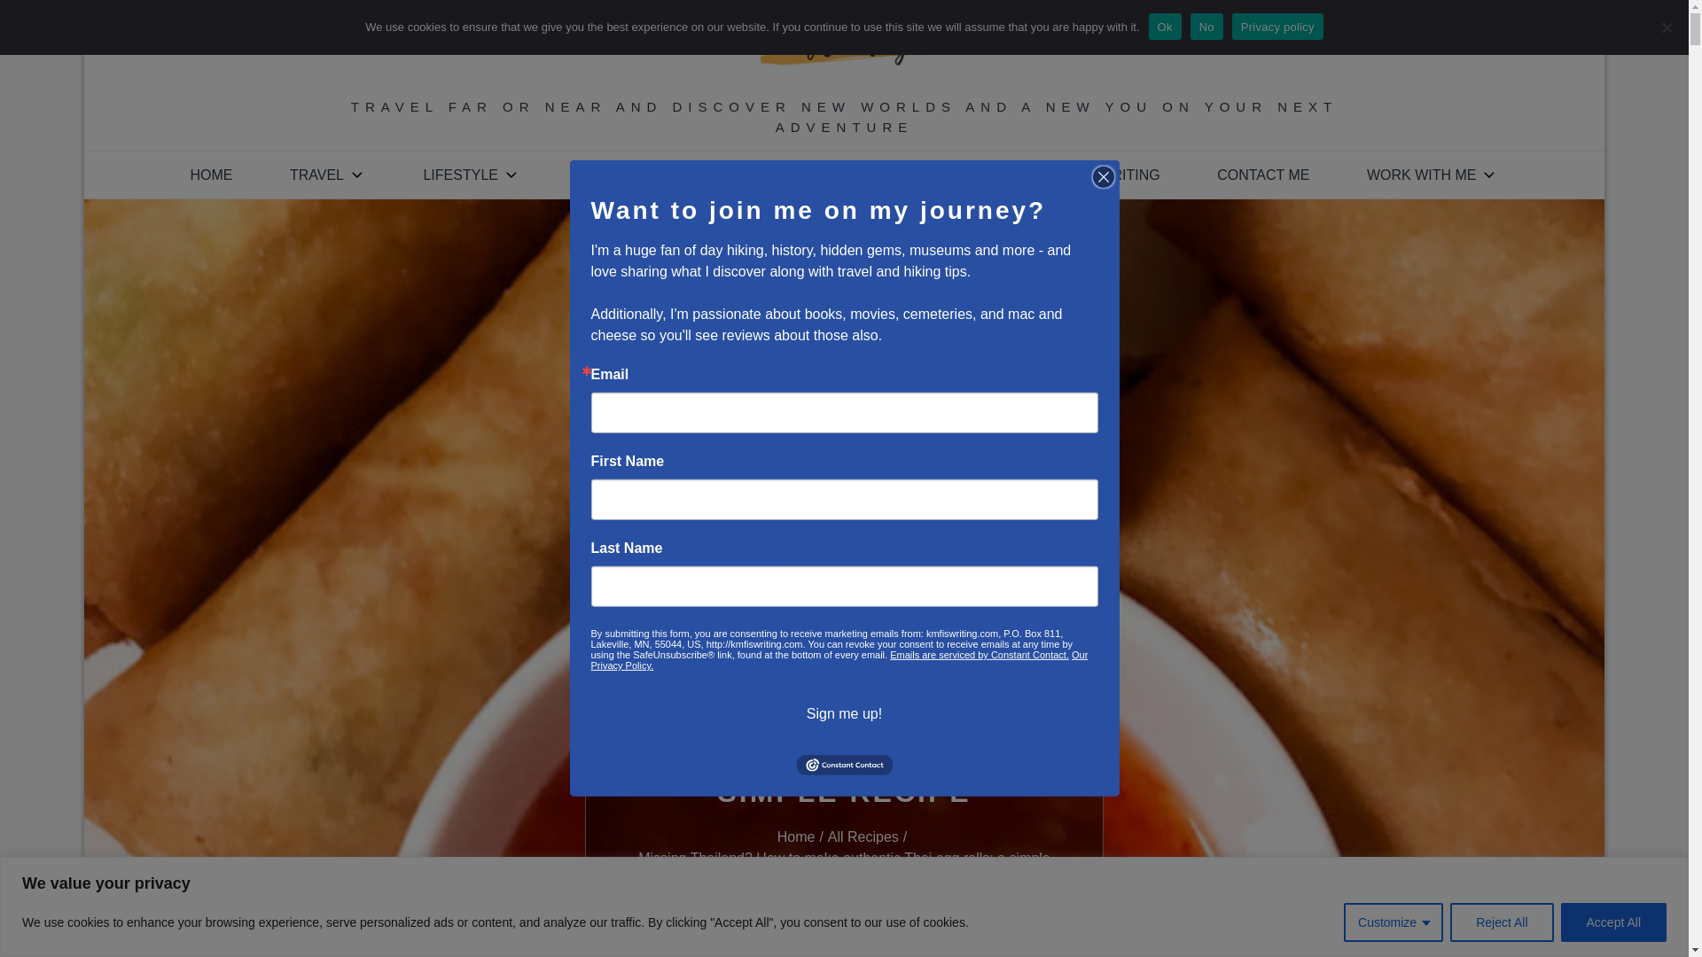 The image size is (1702, 957). I want to click on HOME, so click(211, 175).